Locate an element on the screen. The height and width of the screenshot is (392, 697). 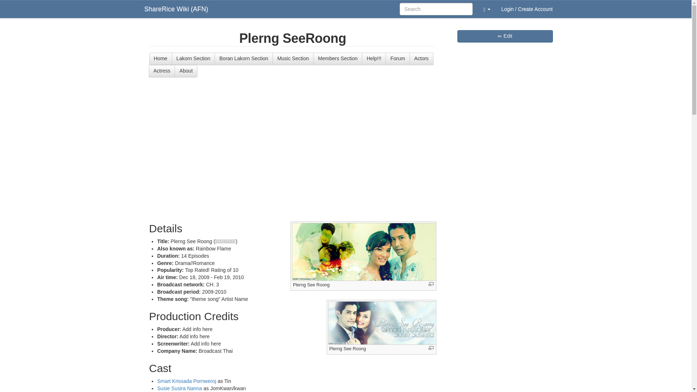
Actors is located at coordinates (421, 59).